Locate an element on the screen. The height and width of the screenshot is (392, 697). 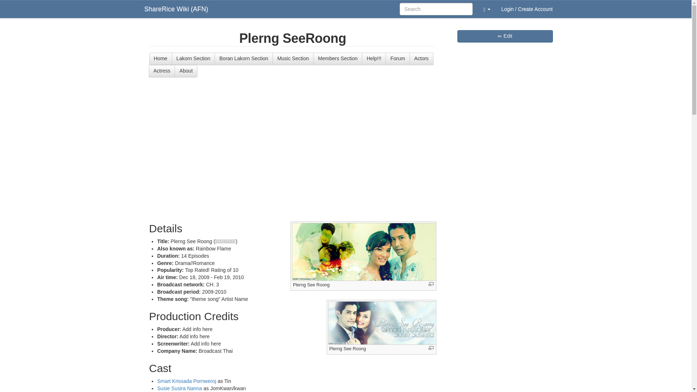
Actors is located at coordinates (421, 59).